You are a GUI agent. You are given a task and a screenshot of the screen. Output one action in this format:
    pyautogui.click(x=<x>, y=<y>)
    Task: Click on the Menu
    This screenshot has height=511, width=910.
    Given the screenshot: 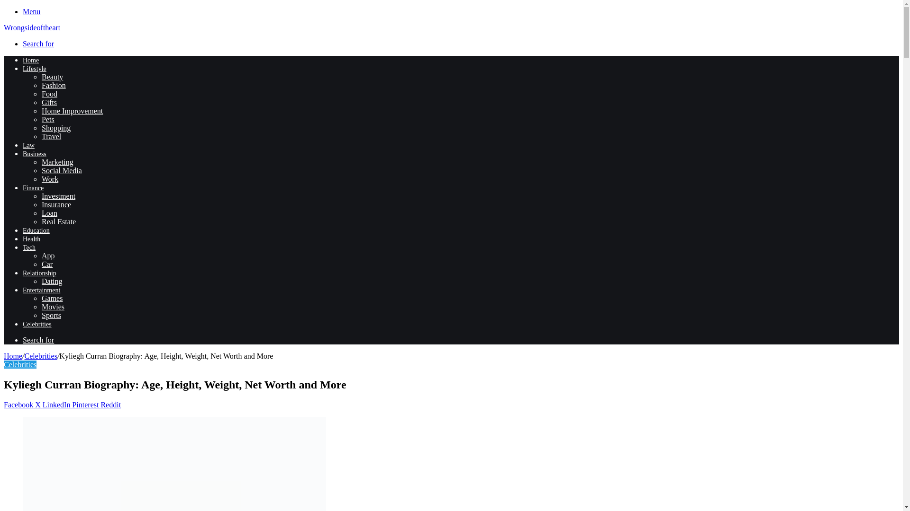 What is the action you would take?
    pyautogui.click(x=31, y=11)
    